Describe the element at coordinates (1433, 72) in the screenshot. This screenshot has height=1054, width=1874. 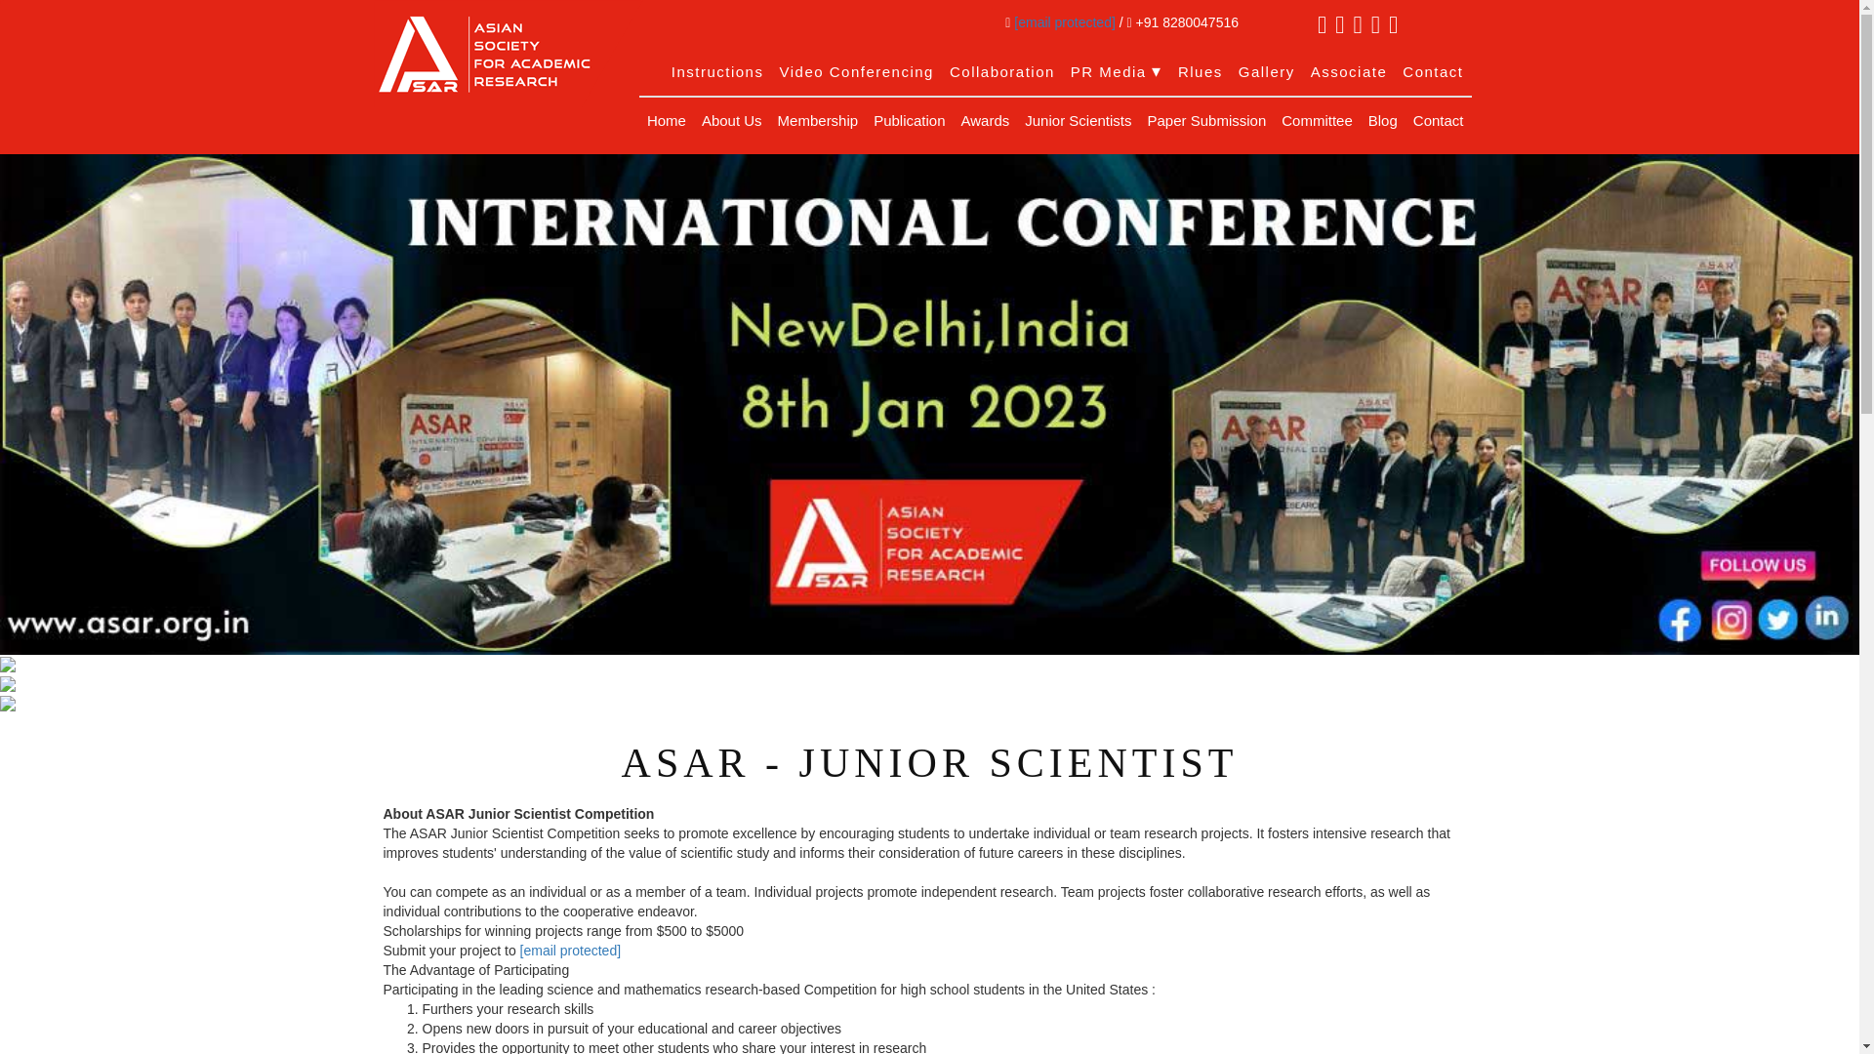
I see `Contact` at that location.